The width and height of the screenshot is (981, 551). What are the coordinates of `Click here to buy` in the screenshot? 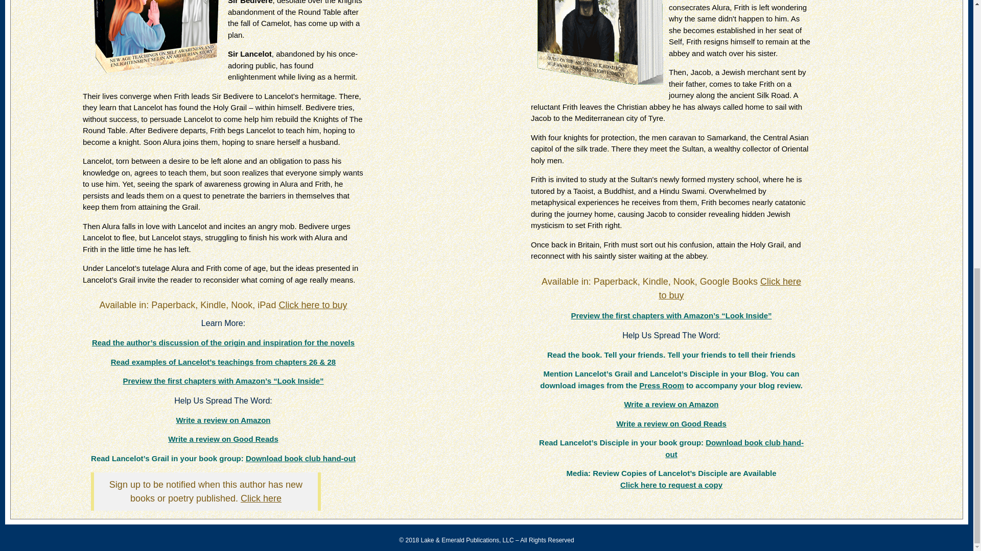 It's located at (730, 288).